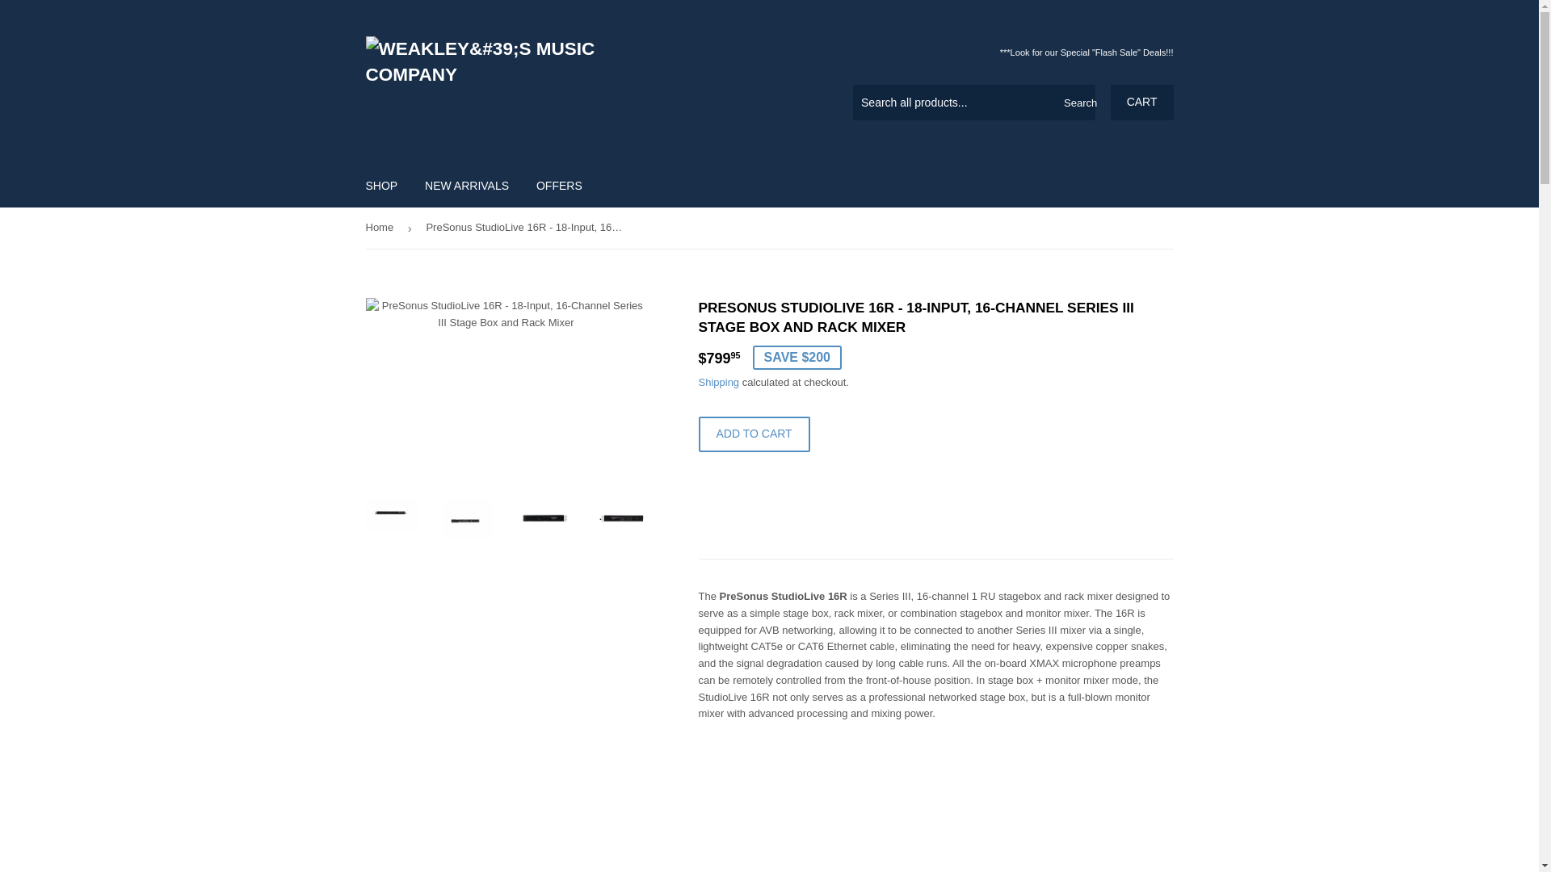  I want to click on OFFERS, so click(559, 186).